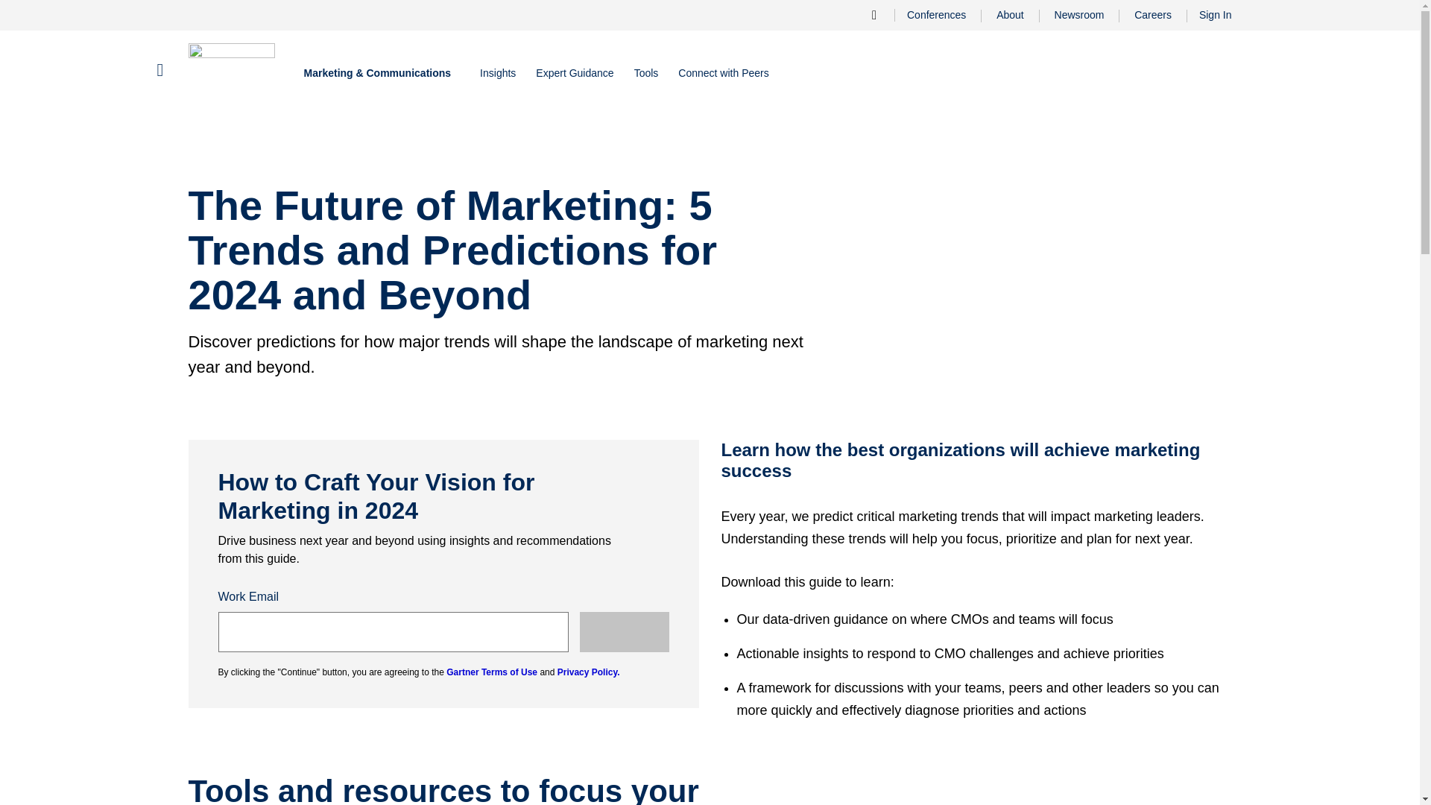 The image size is (1431, 805). I want to click on Newsroom, so click(1079, 15).